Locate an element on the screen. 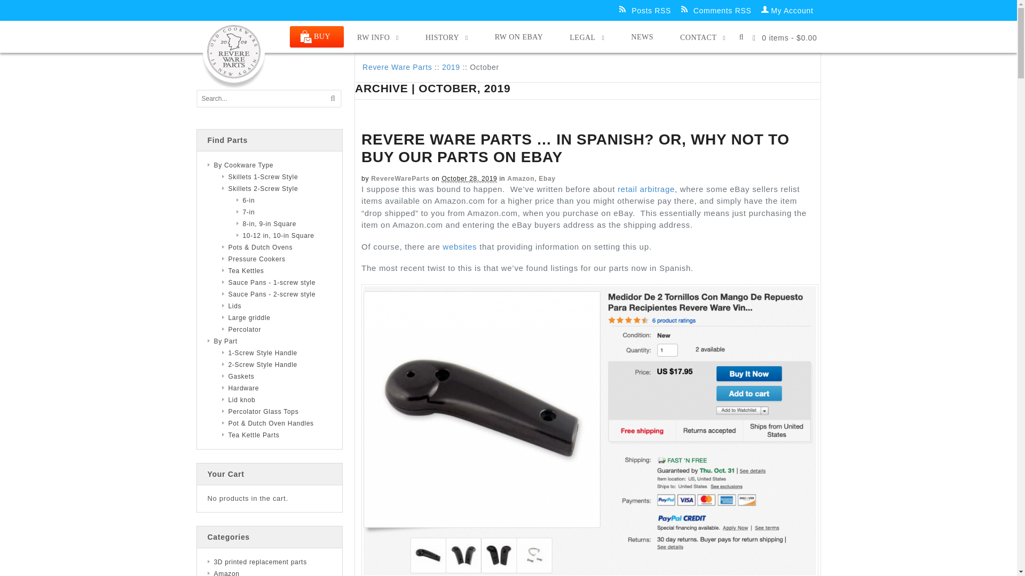 Image resolution: width=1025 pixels, height=576 pixels. RevereWareParts is located at coordinates (400, 179).